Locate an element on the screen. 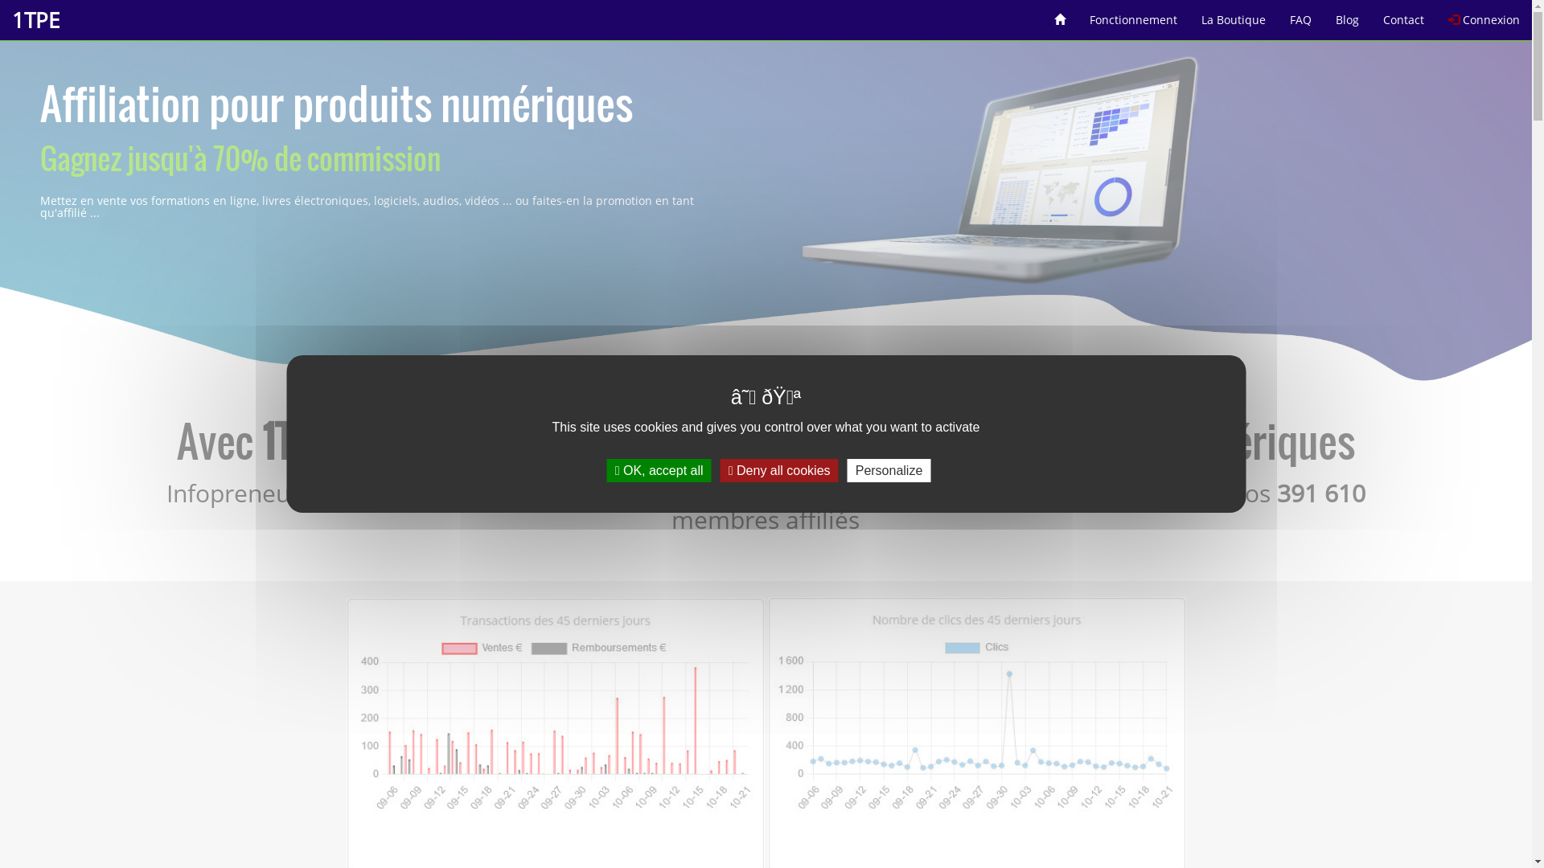 The height and width of the screenshot is (868, 1544). Blog is located at coordinates (1348, 14).